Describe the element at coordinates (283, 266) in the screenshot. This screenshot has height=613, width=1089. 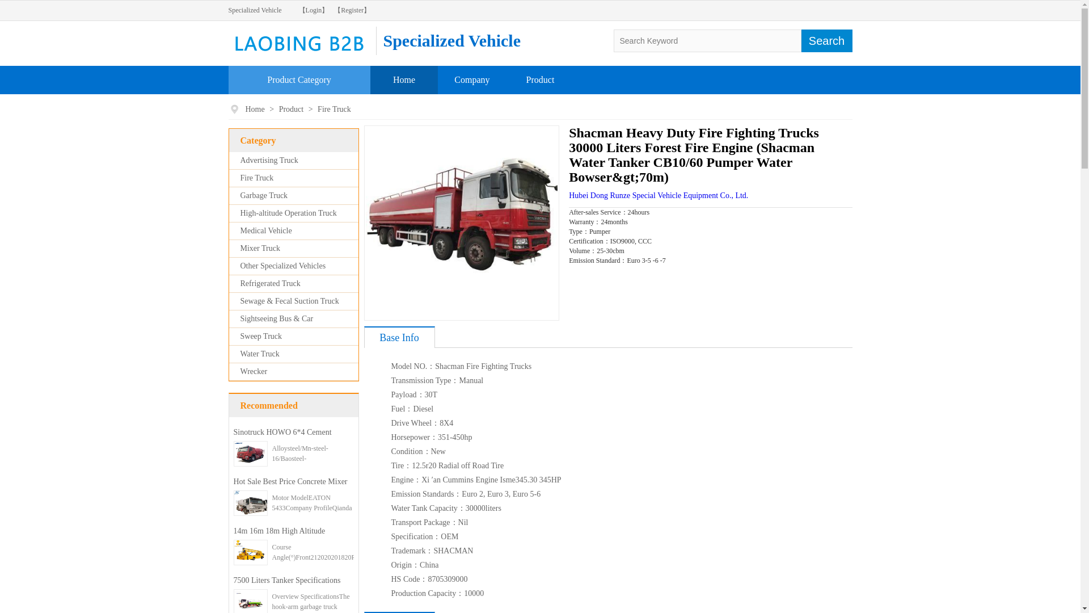
I see `Other Specialized Vehicles` at that location.